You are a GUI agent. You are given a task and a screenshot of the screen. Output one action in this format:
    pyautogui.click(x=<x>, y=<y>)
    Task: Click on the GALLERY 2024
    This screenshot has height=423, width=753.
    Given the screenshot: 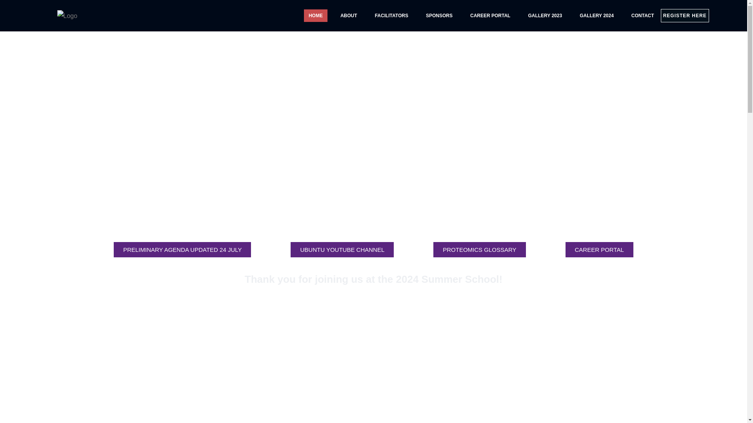 What is the action you would take?
    pyautogui.click(x=597, y=16)
    